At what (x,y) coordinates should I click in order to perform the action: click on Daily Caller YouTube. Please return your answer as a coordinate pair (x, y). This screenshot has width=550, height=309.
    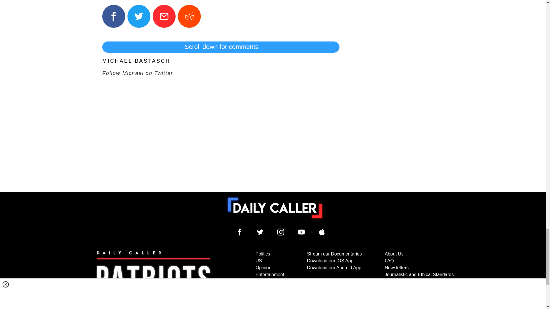
    Looking at the image, I should click on (301, 232).